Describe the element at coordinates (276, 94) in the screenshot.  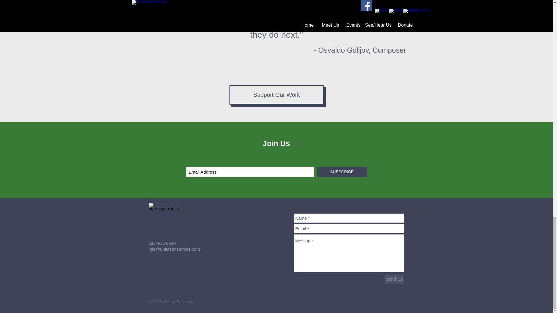
I see `Support Our Work` at that location.